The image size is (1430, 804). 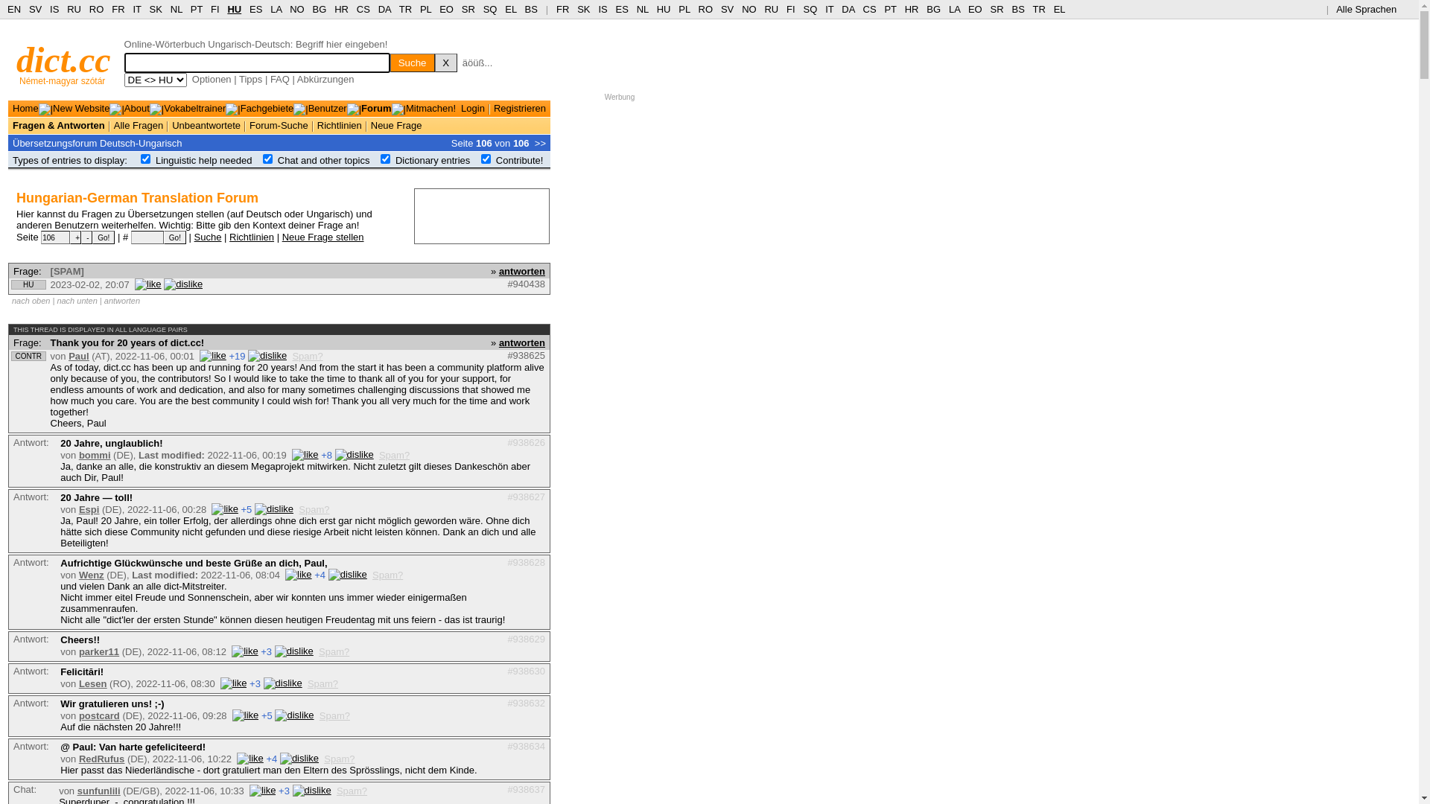 What do you see at coordinates (522, 271) in the screenshot?
I see `antworten` at bounding box center [522, 271].